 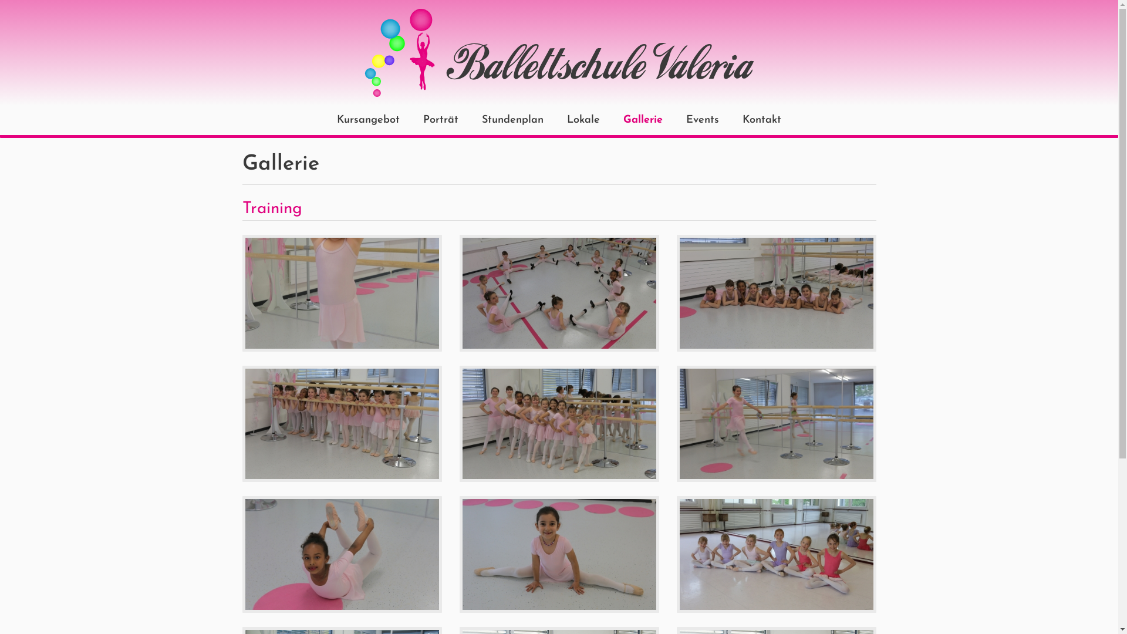 I want to click on Kontakt, so click(x=762, y=120).